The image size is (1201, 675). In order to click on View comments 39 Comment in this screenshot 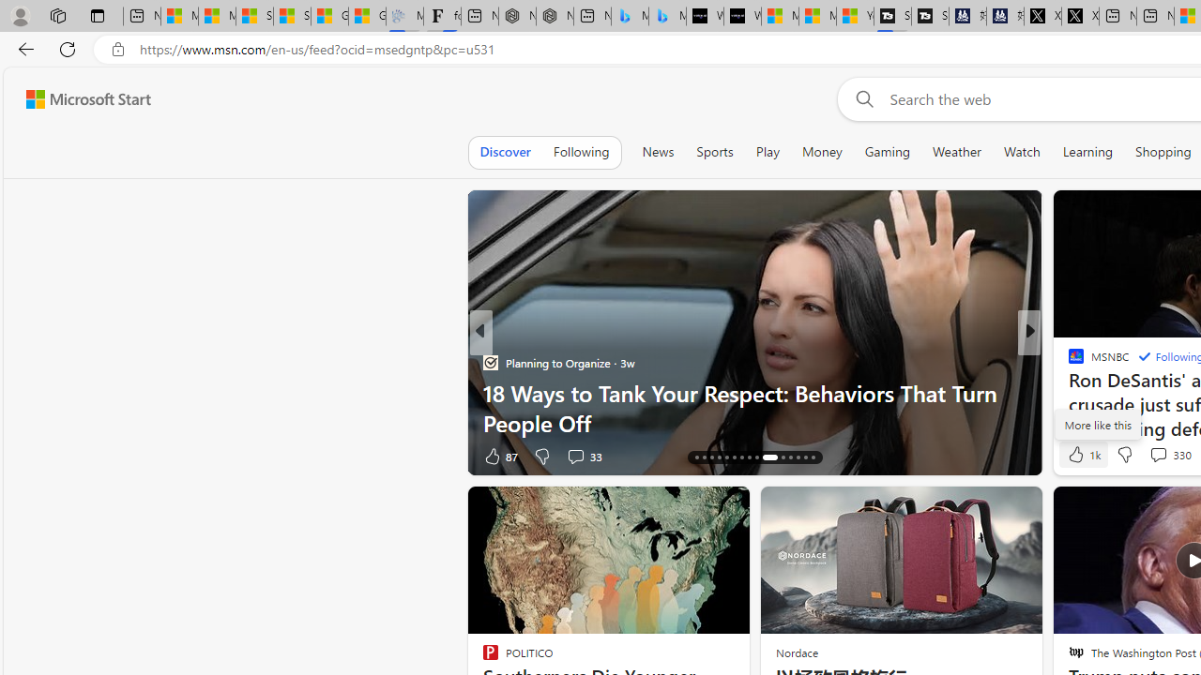, I will do `click(10, 456)`.